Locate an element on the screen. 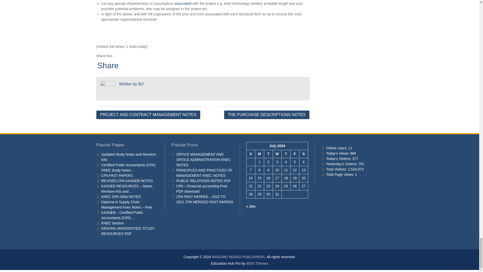 The height and width of the screenshot is (272, 483). Sunday is located at coordinates (251, 154).